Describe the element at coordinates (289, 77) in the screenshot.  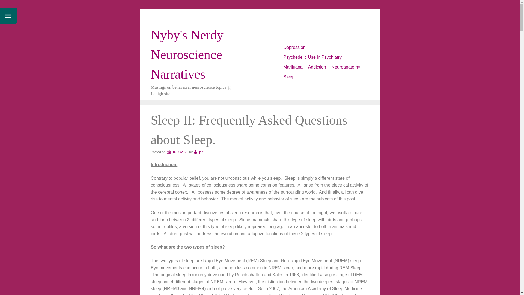
I see `Sleep` at that location.